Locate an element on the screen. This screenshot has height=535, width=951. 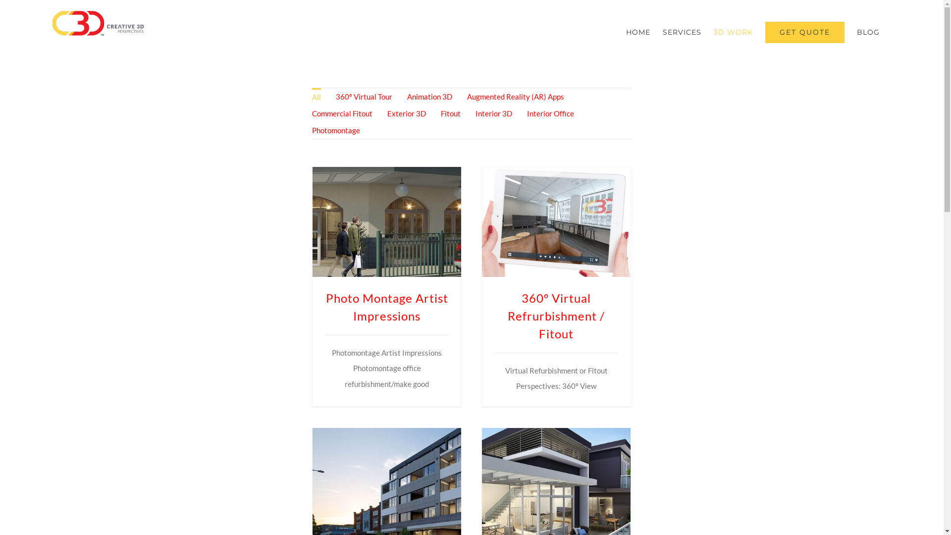
Interior 3D is located at coordinates (494, 113).